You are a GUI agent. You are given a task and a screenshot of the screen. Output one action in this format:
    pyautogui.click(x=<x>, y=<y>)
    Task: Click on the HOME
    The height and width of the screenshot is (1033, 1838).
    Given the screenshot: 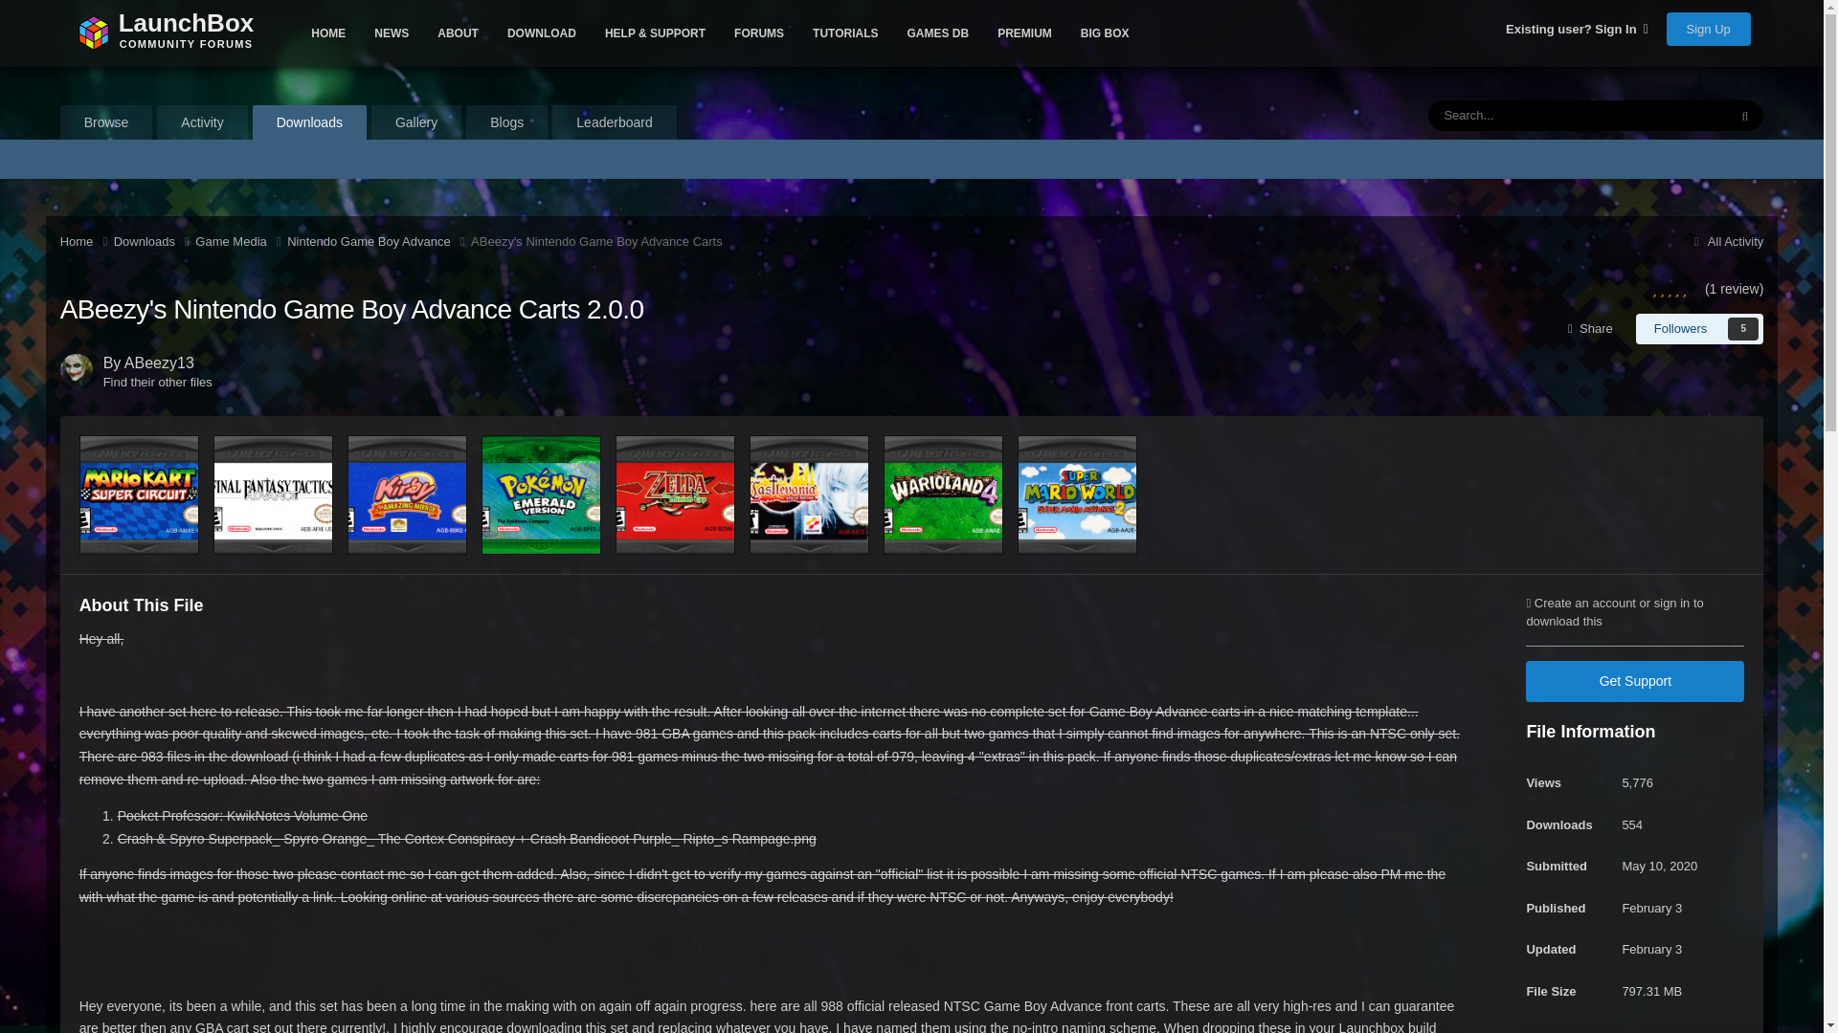 What is the action you would take?
    pyautogui.click(x=327, y=33)
    